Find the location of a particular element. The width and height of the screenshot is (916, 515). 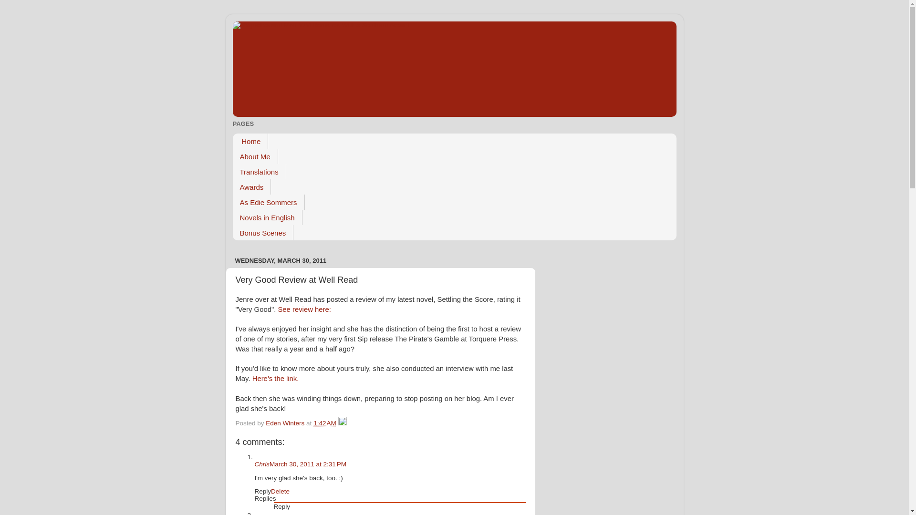

See review here: is located at coordinates (304, 309).